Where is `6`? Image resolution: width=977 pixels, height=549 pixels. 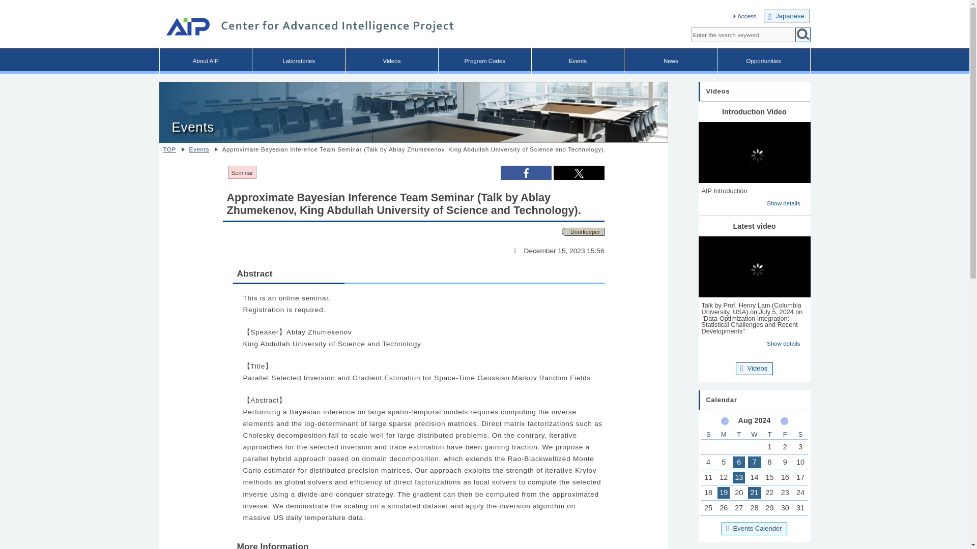 6 is located at coordinates (739, 462).